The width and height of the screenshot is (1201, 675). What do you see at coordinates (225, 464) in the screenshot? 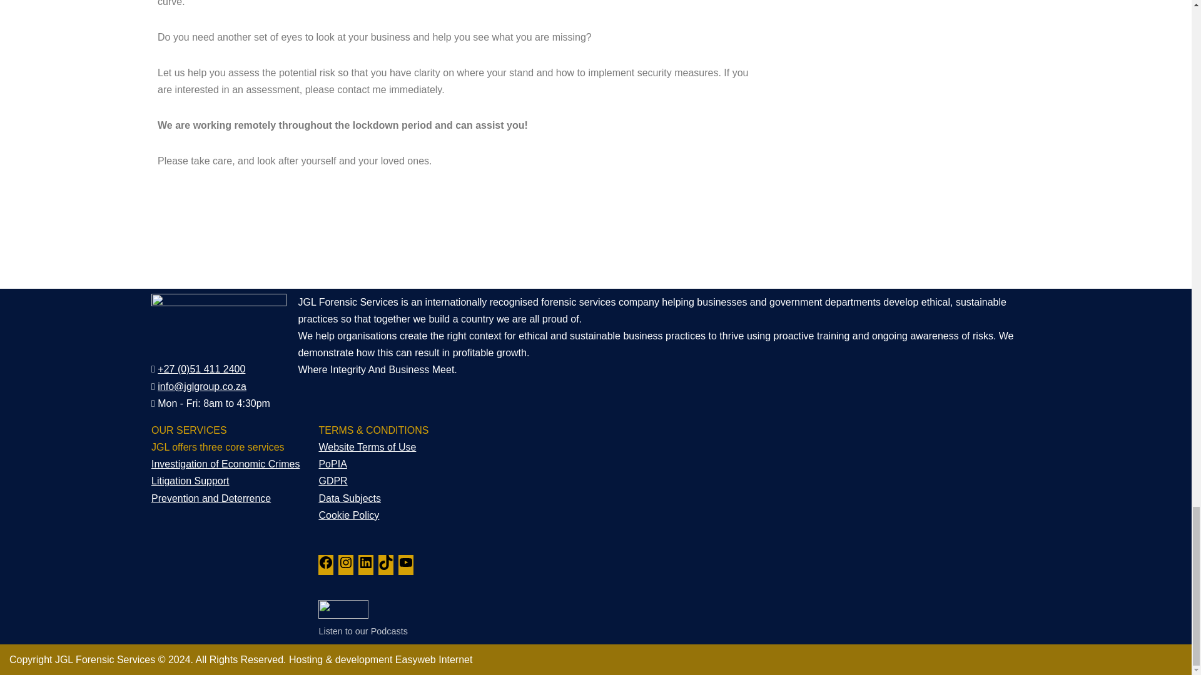
I see `Investigation of Economic Crimes` at bounding box center [225, 464].